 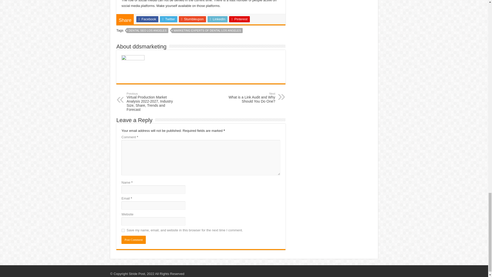 What do you see at coordinates (134, 240) in the screenshot?
I see `Post Comment` at bounding box center [134, 240].